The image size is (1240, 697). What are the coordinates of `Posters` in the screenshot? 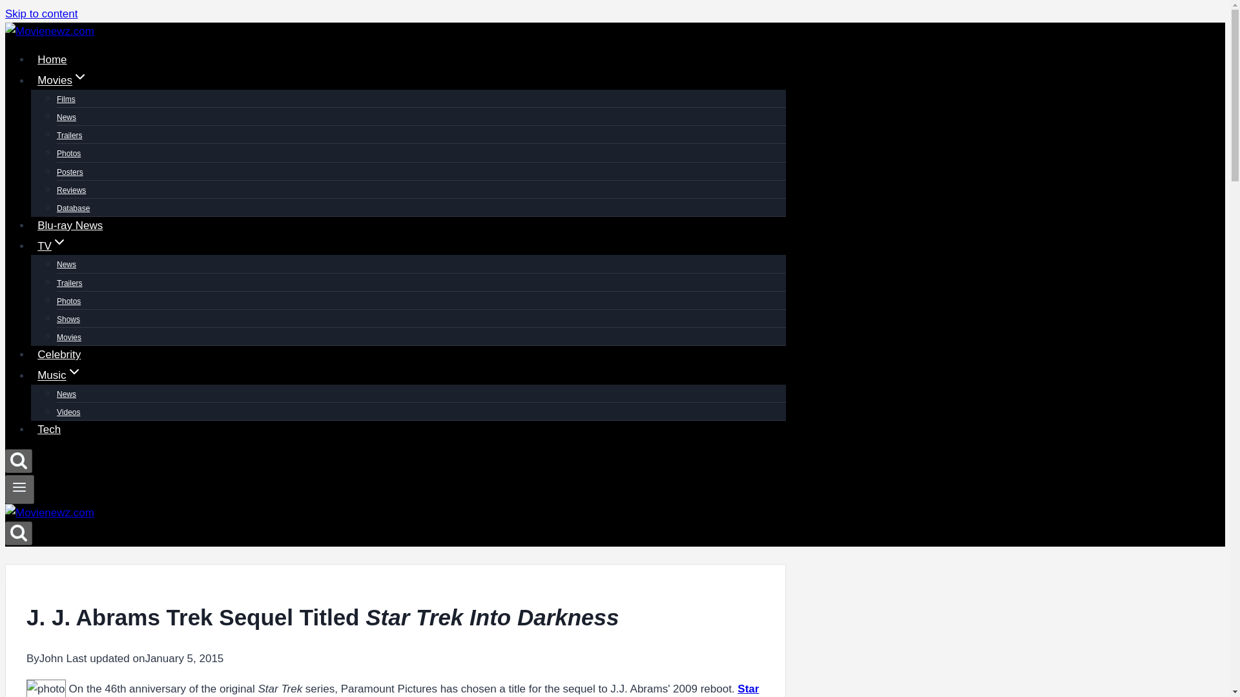 It's located at (70, 172).